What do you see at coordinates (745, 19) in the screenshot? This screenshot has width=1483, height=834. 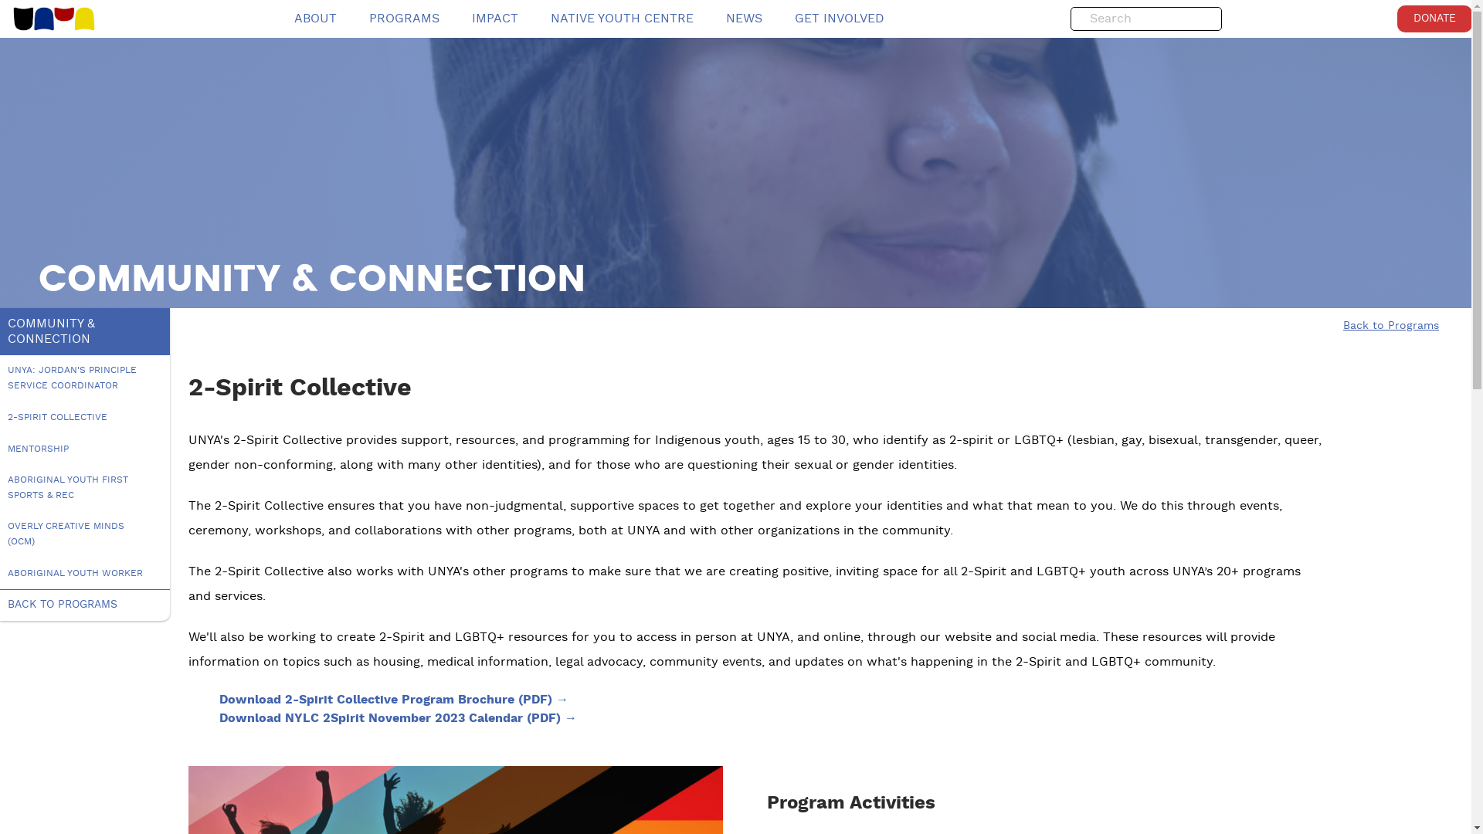 I see `NEWS` at bounding box center [745, 19].